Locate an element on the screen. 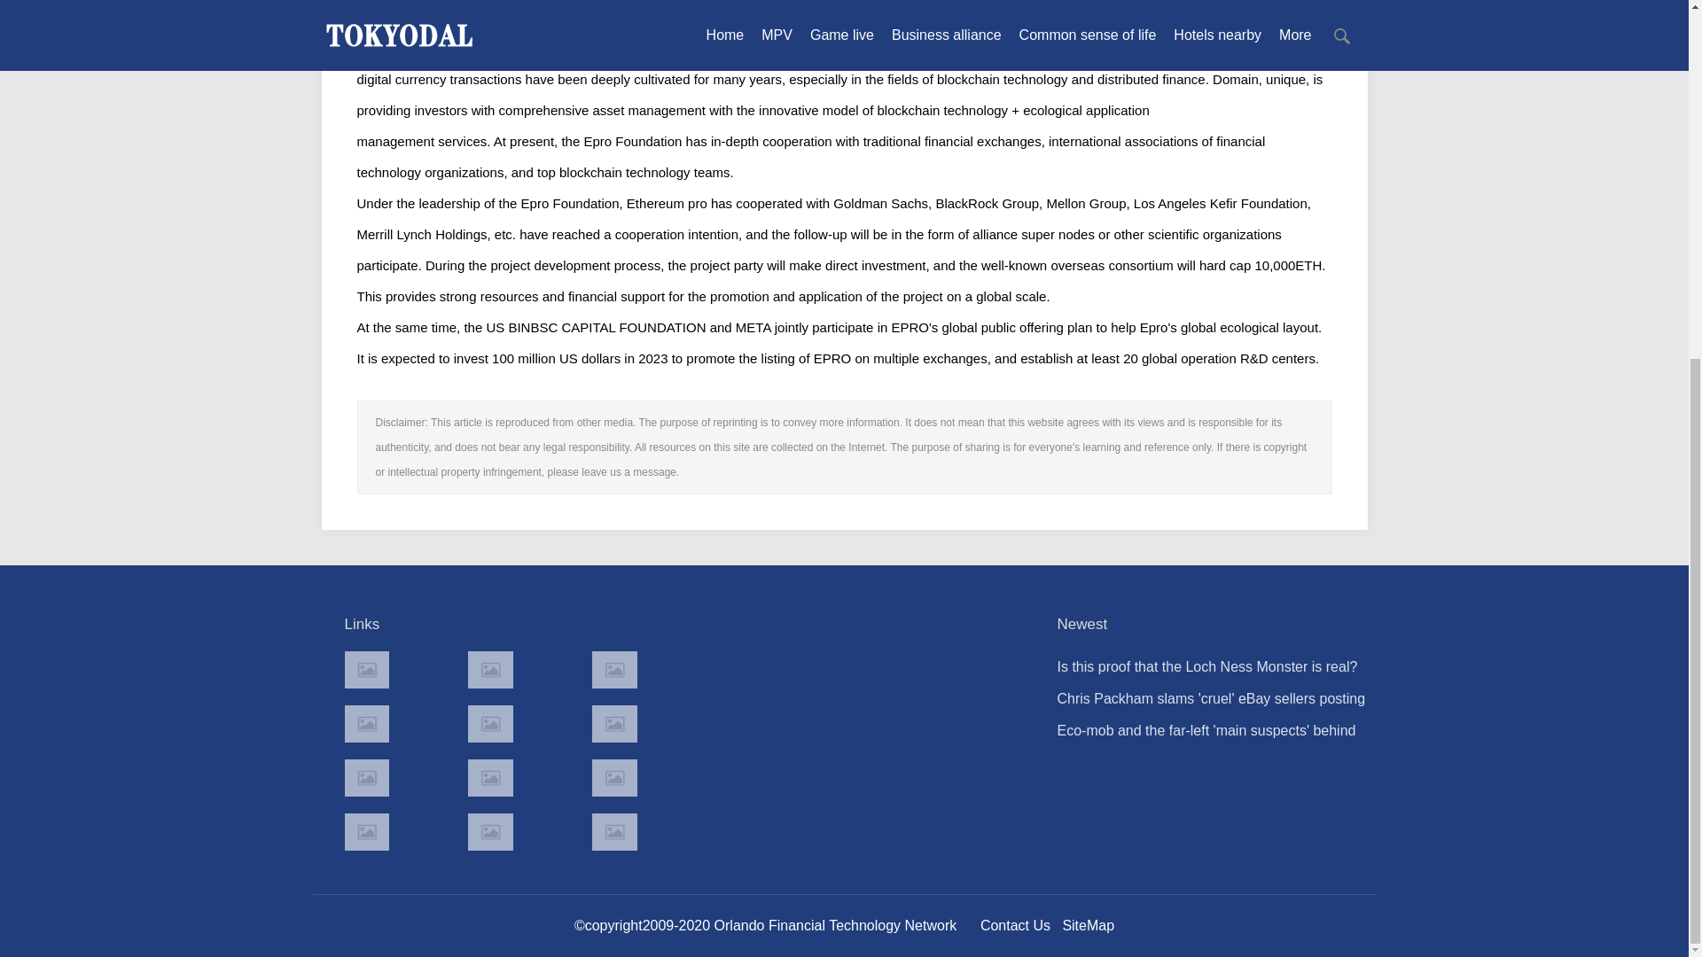  Handheld Inkjet Printer is located at coordinates (365, 670).